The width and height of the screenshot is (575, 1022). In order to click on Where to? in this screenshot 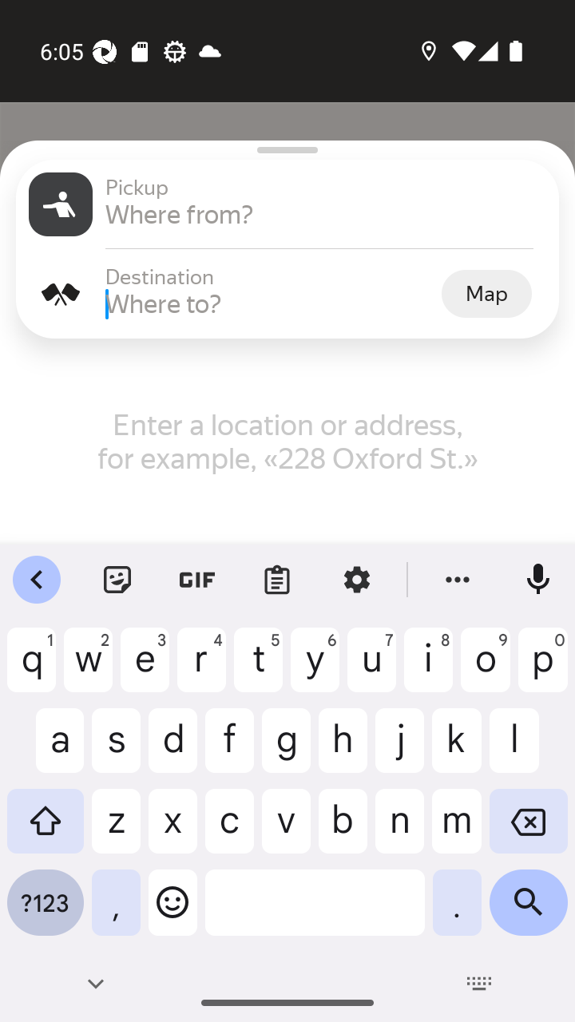, I will do `click(272, 303)`.